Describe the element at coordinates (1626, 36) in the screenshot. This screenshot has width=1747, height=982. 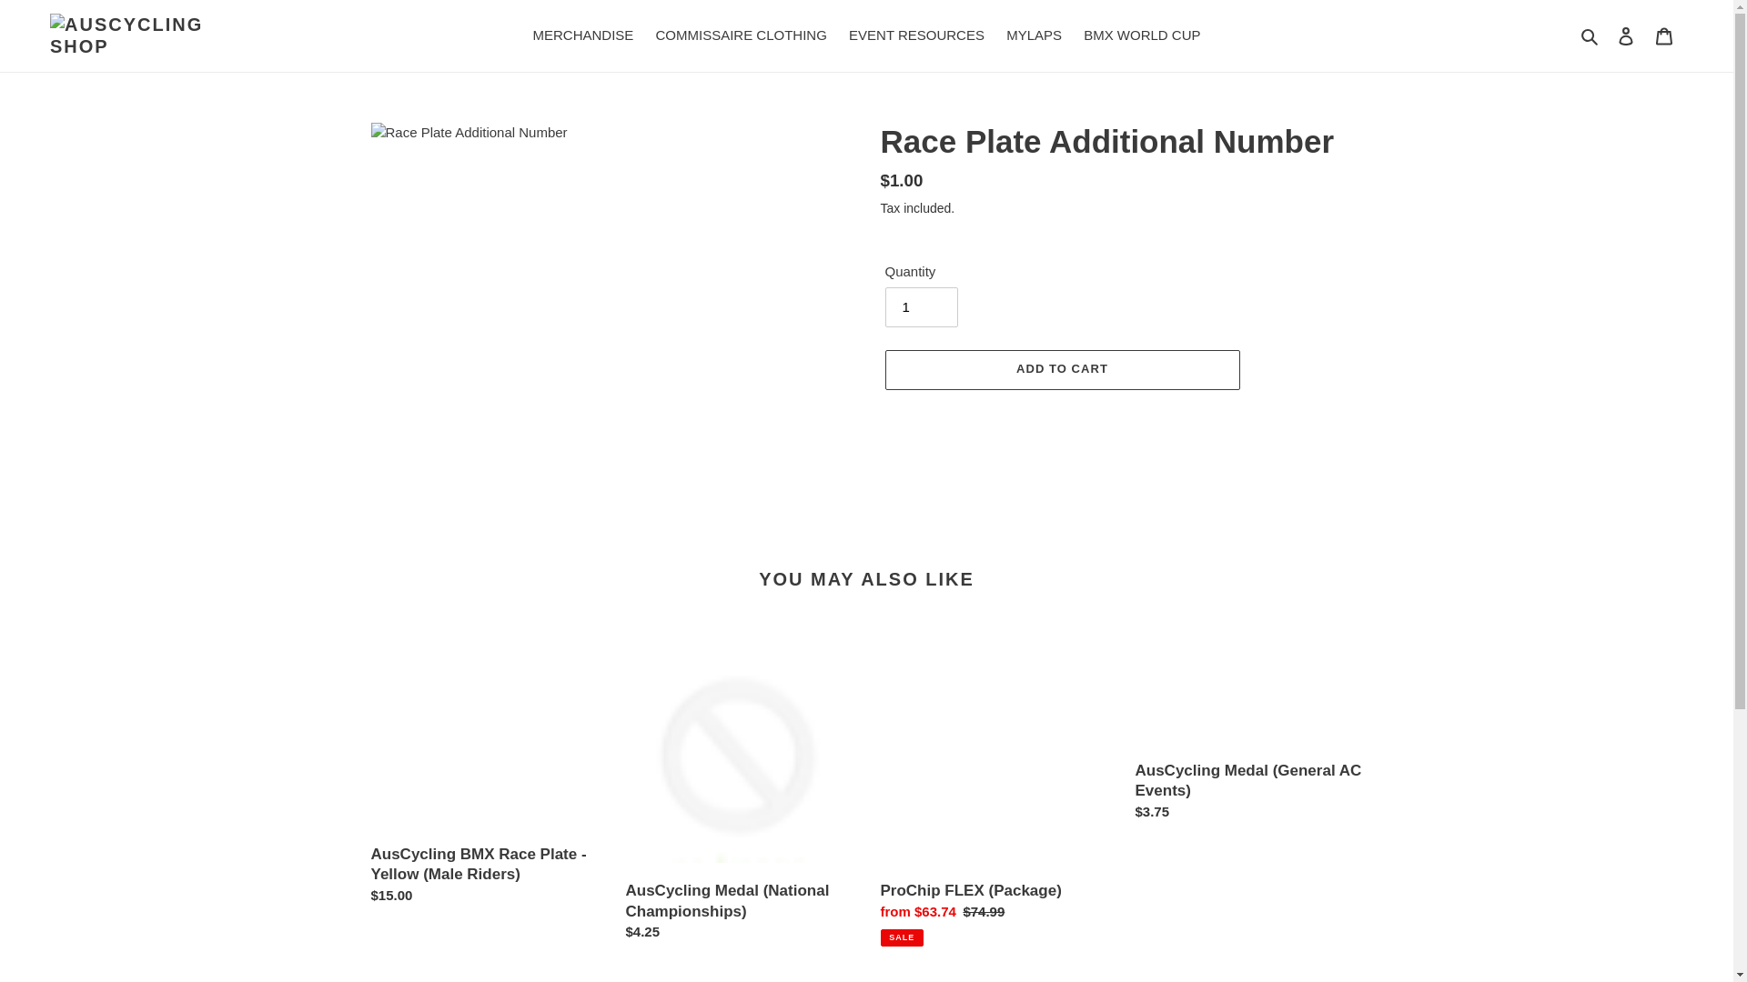
I see `Log in` at that location.